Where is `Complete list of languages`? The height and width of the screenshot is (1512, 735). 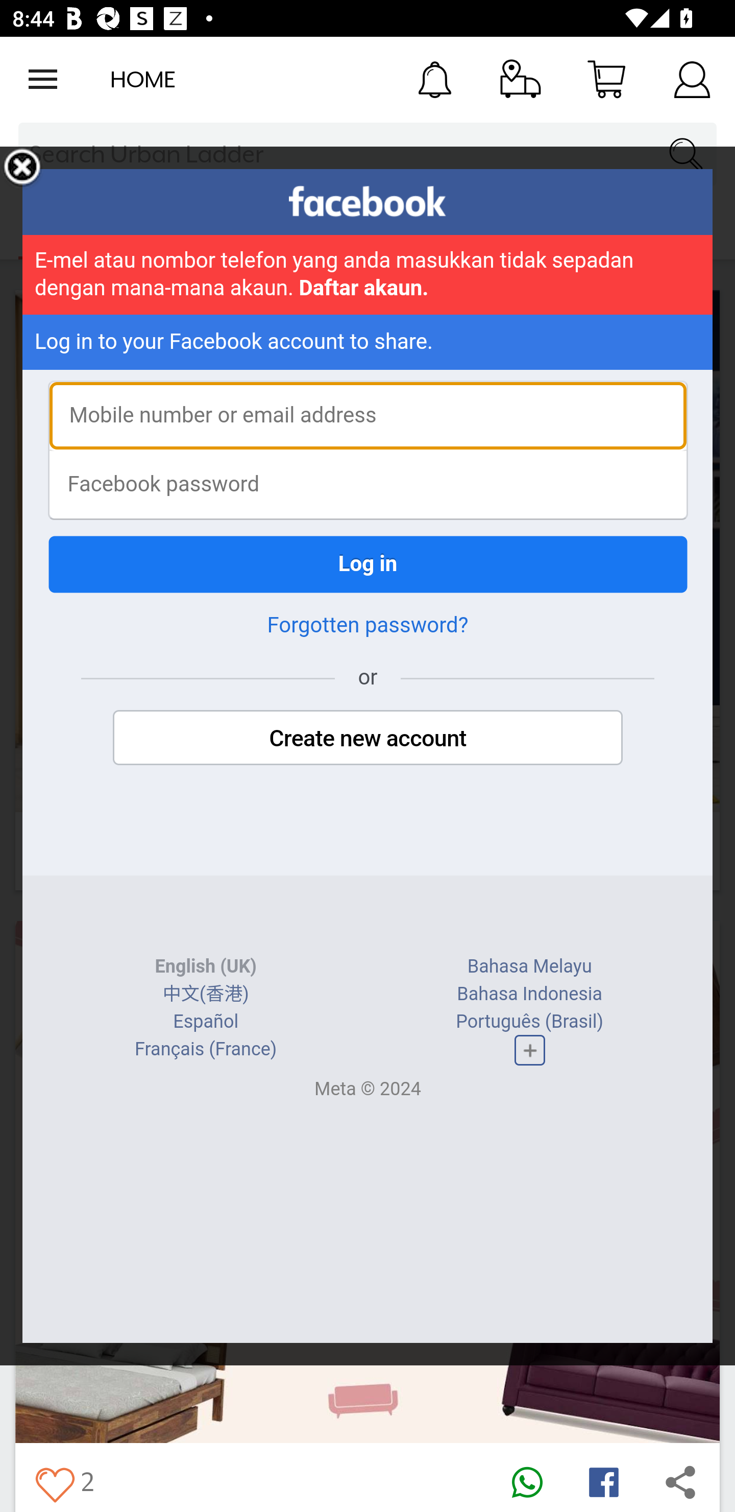
Complete list of languages is located at coordinates (529, 1050).